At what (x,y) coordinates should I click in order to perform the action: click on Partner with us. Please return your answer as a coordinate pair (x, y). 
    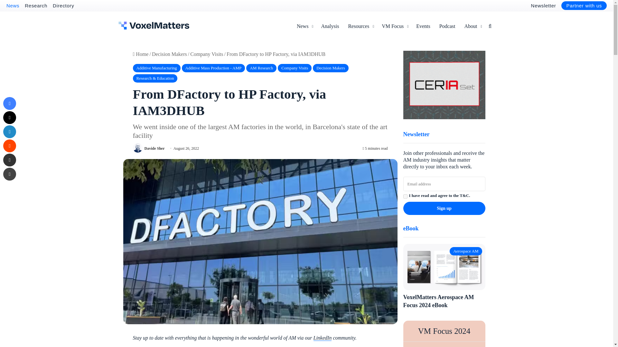
    Looking at the image, I should click on (584, 6).